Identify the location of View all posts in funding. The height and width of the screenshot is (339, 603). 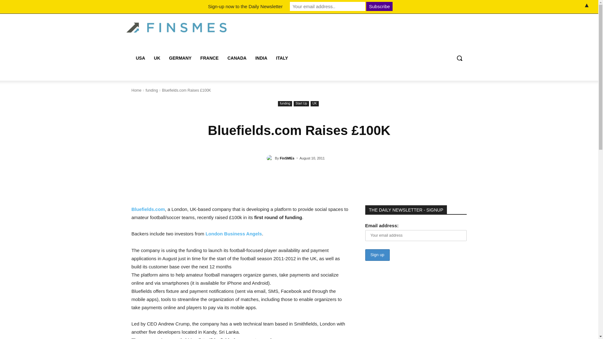
(151, 90).